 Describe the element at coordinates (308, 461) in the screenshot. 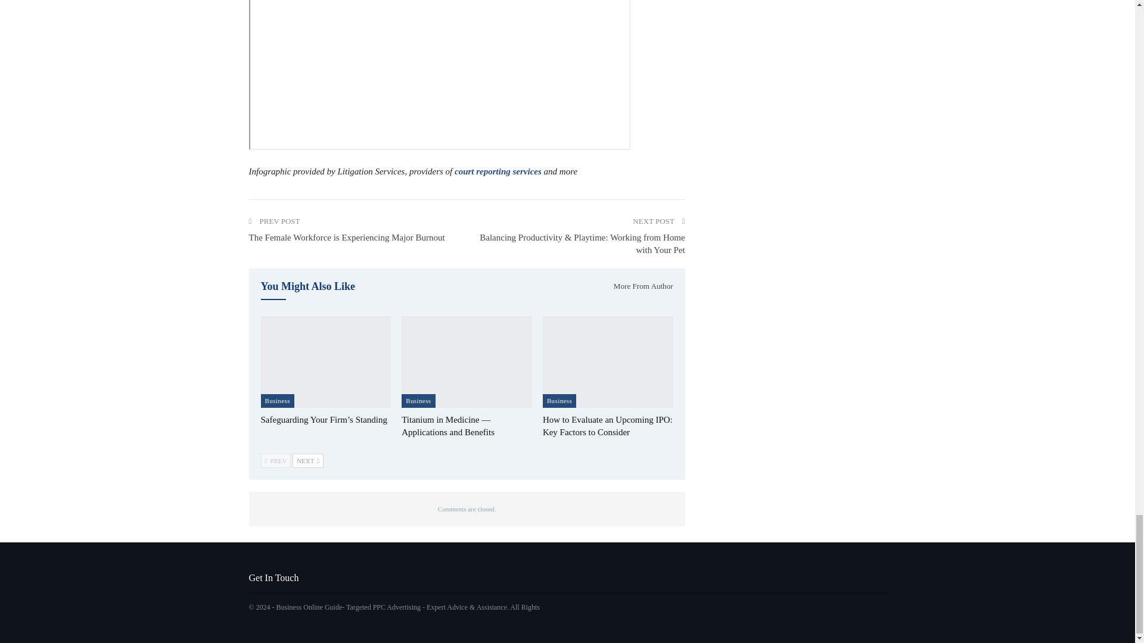

I see `Next` at that location.